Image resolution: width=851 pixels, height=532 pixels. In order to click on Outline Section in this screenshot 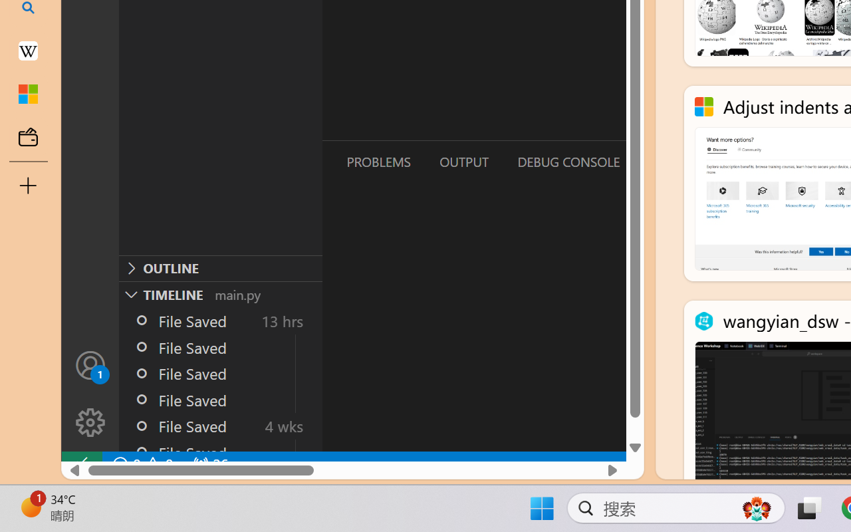, I will do `click(220, 268)`.